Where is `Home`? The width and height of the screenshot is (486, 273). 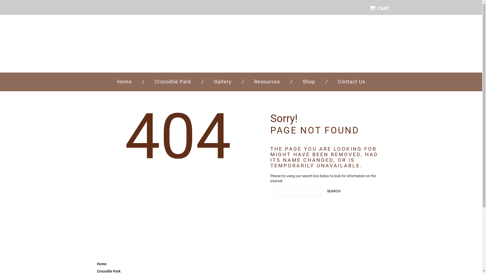 Home is located at coordinates (124, 82).